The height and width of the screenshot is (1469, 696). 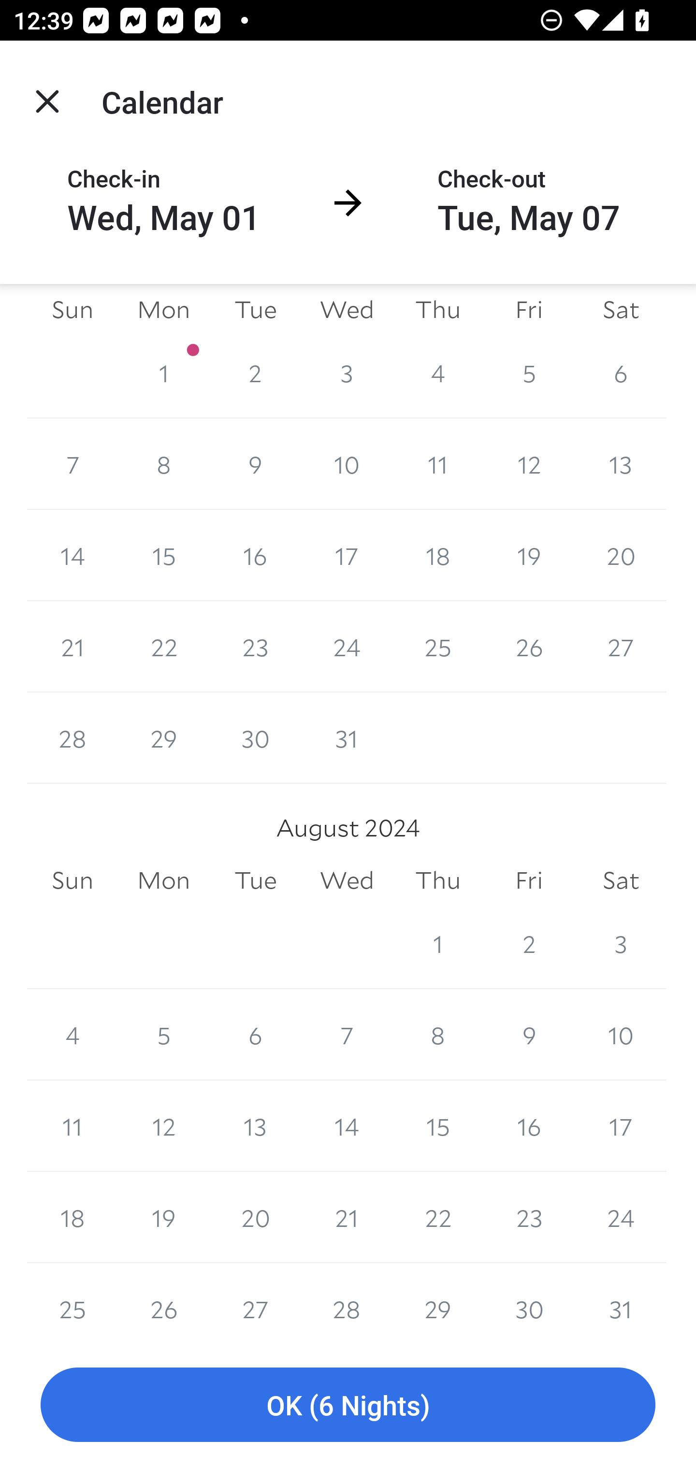 I want to click on 26 26 July 2024, so click(x=529, y=646).